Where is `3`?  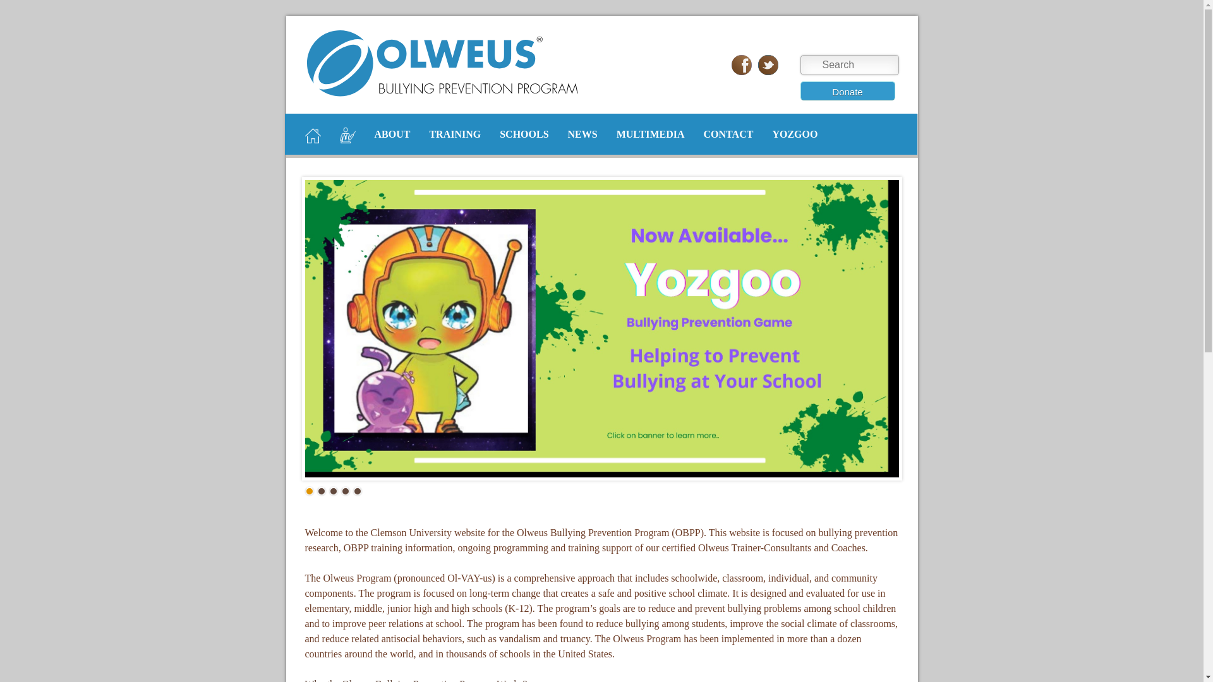
3 is located at coordinates (332, 491).